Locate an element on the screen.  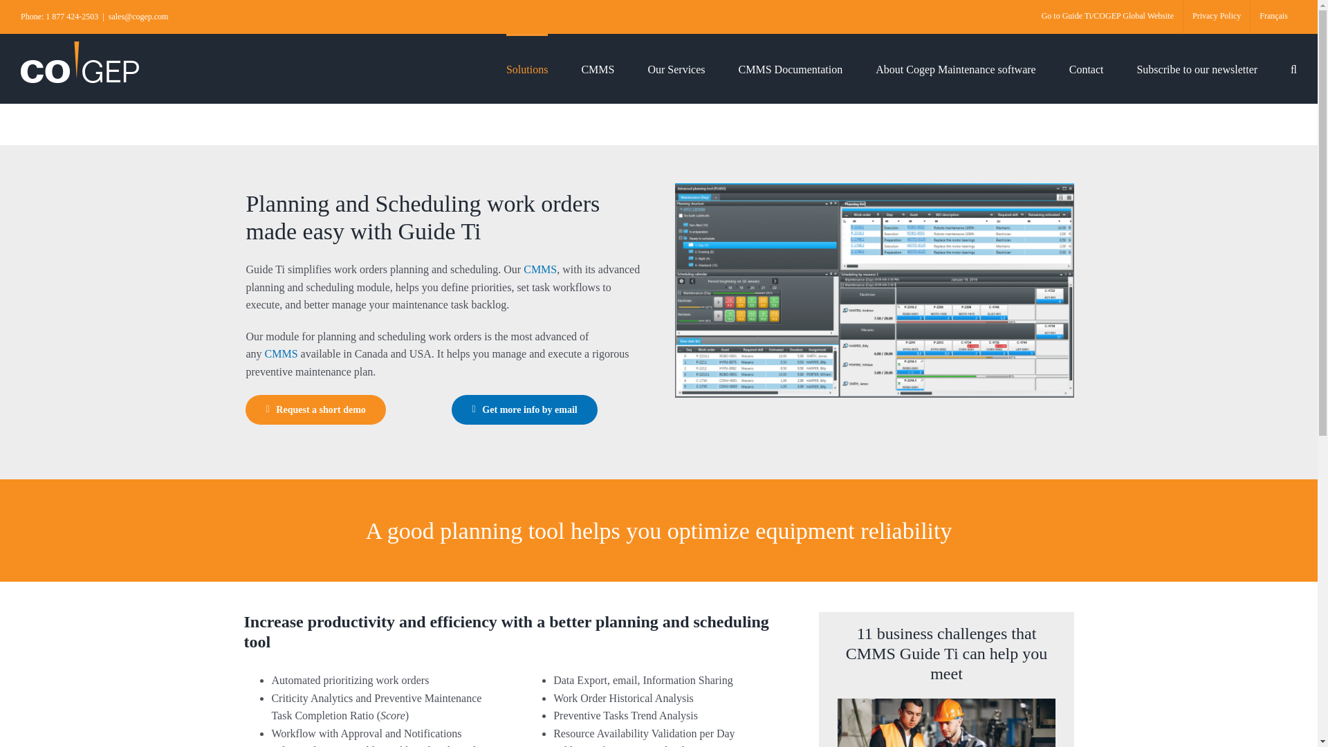
Privacy Policy is located at coordinates (1216, 17).